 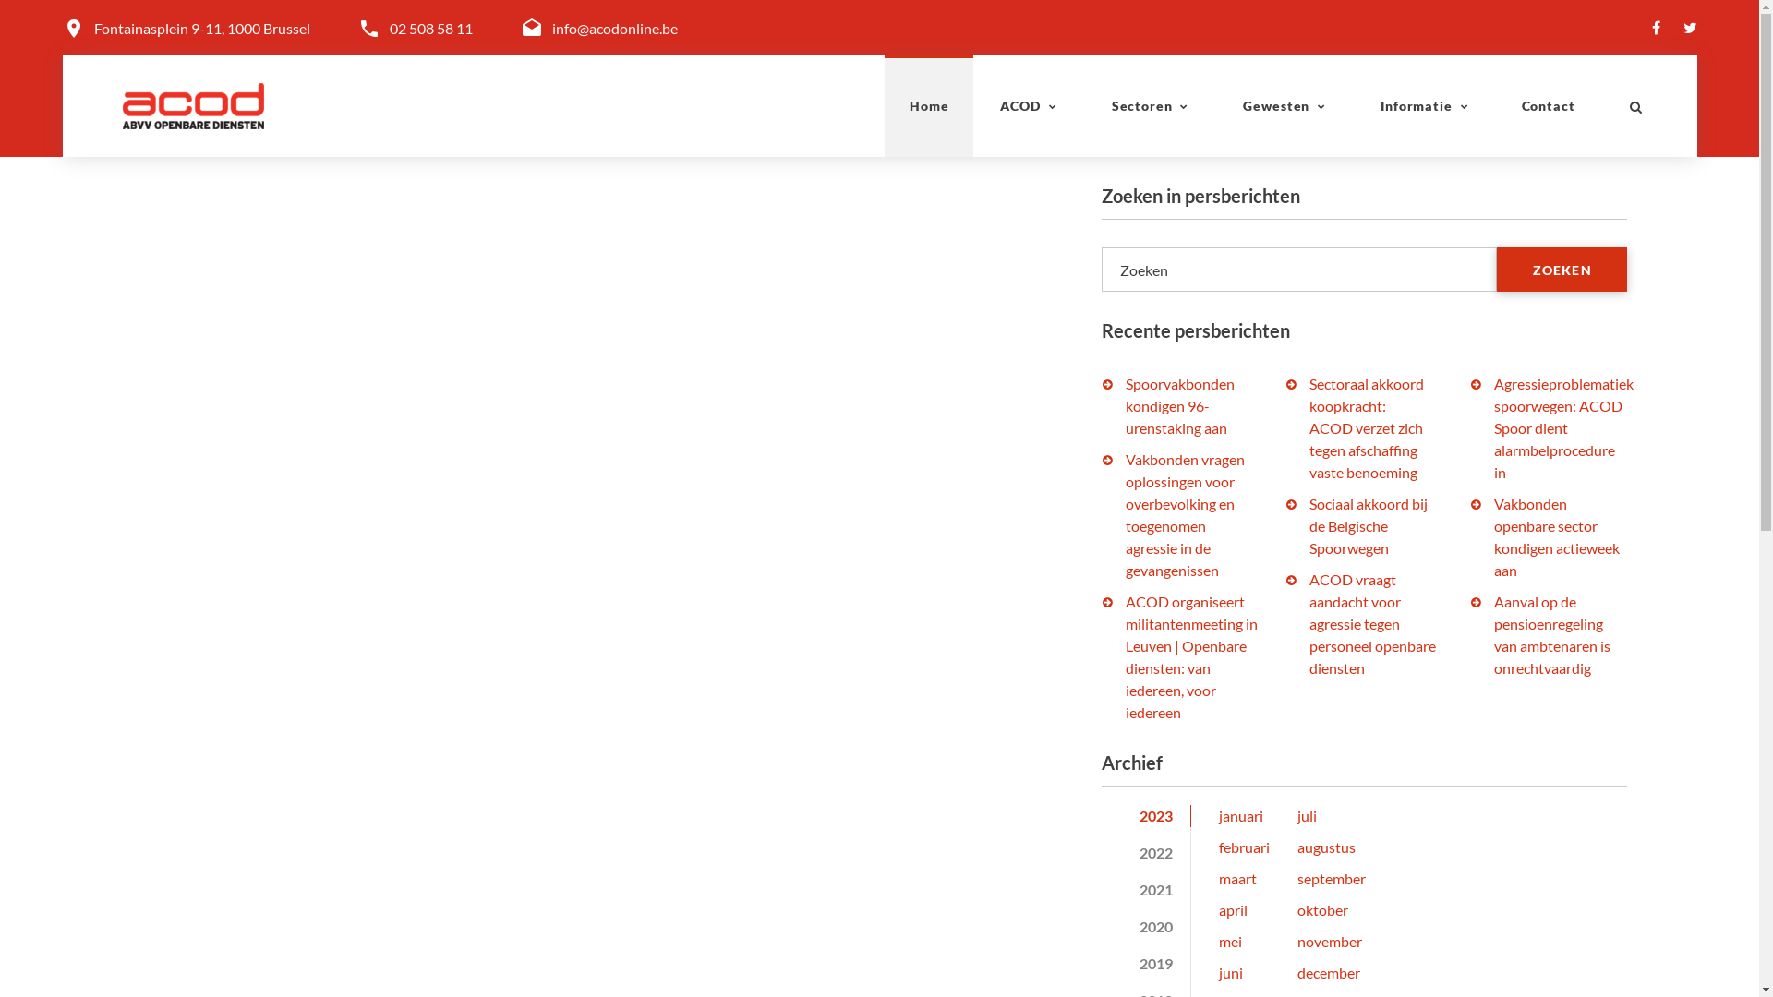 What do you see at coordinates (1231, 973) in the screenshot?
I see `juni` at bounding box center [1231, 973].